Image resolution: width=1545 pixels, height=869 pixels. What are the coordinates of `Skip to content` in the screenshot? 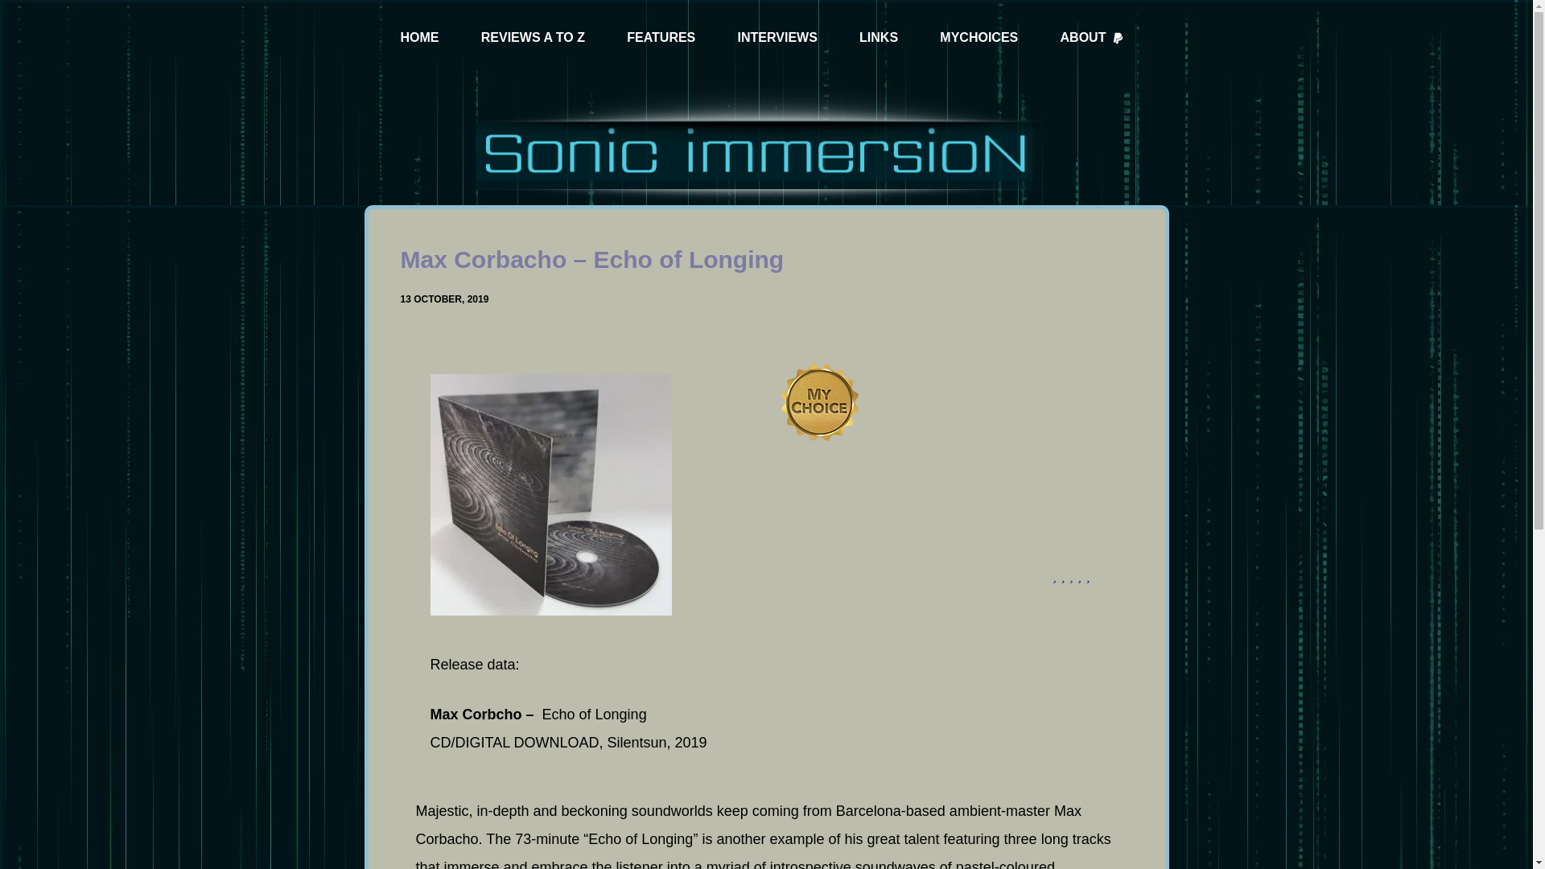 It's located at (16, 8).